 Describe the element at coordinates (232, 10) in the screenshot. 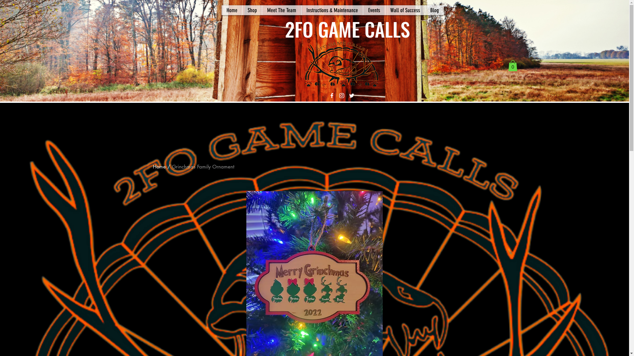

I see `Home` at that location.